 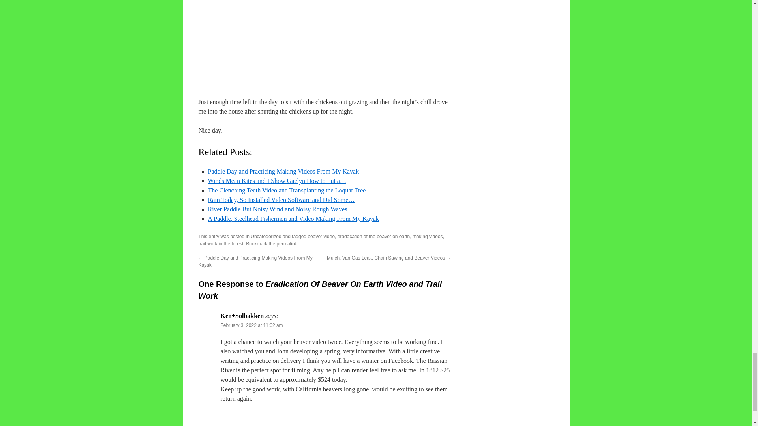 What do you see at coordinates (251, 325) in the screenshot?
I see `February 3, 2022 at 11:02 am` at bounding box center [251, 325].